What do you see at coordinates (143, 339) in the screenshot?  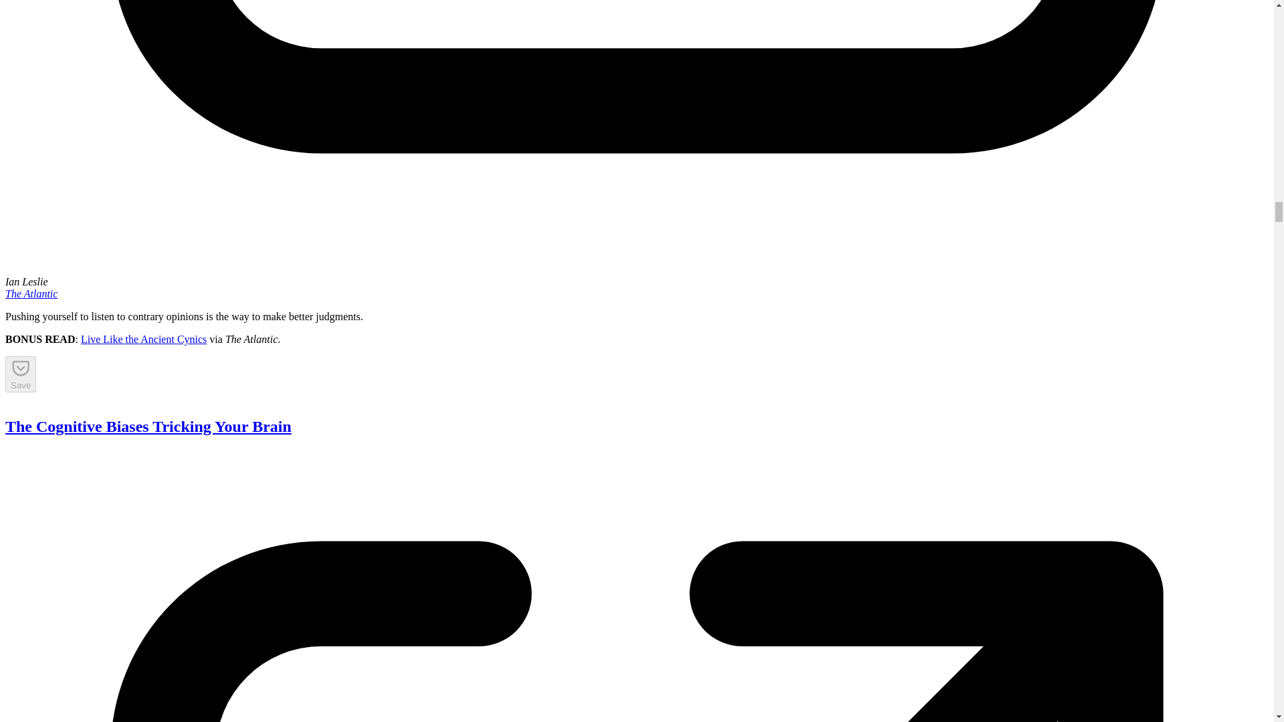 I see `Live Like the Ancient Cynics` at bounding box center [143, 339].